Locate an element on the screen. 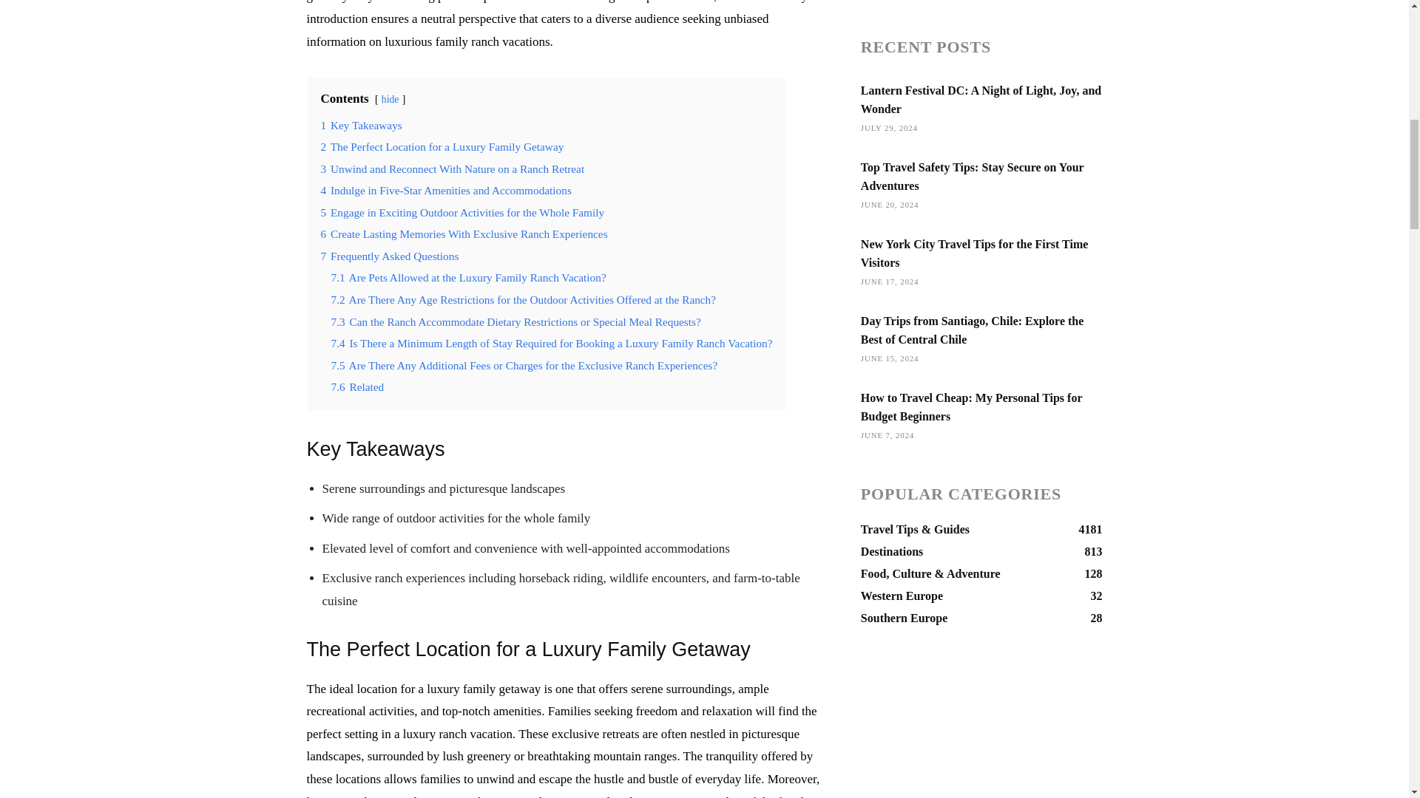  5 Engage in Exciting Outdoor Activities for the Whole Family is located at coordinates (462, 211).